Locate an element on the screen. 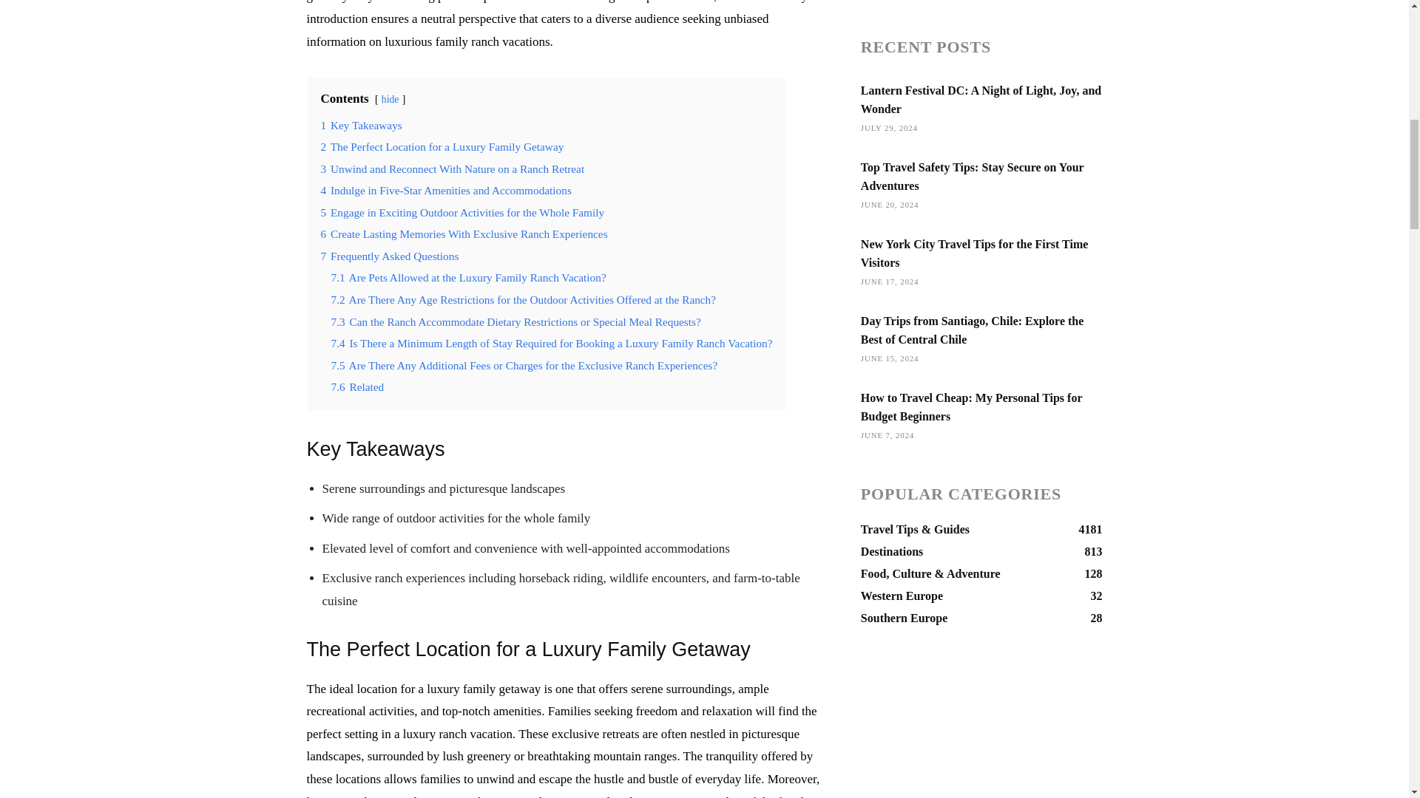  5 Engage in Exciting Outdoor Activities for the Whole Family is located at coordinates (462, 211).